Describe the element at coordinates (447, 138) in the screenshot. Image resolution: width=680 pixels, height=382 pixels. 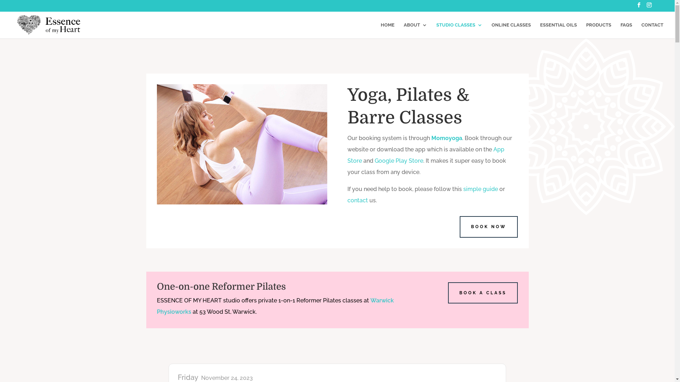
I see `Momoyoga` at that location.